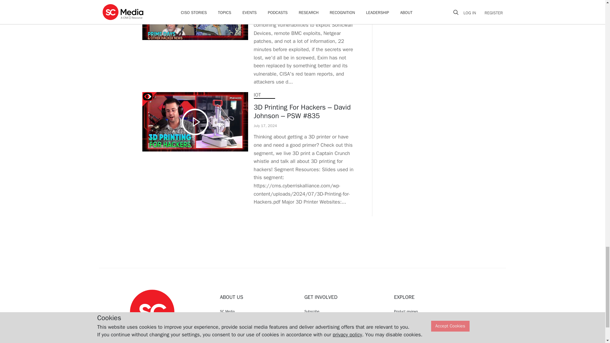 The image size is (610, 343). I want to click on SCMagazine on Twitter, so click(152, 340).